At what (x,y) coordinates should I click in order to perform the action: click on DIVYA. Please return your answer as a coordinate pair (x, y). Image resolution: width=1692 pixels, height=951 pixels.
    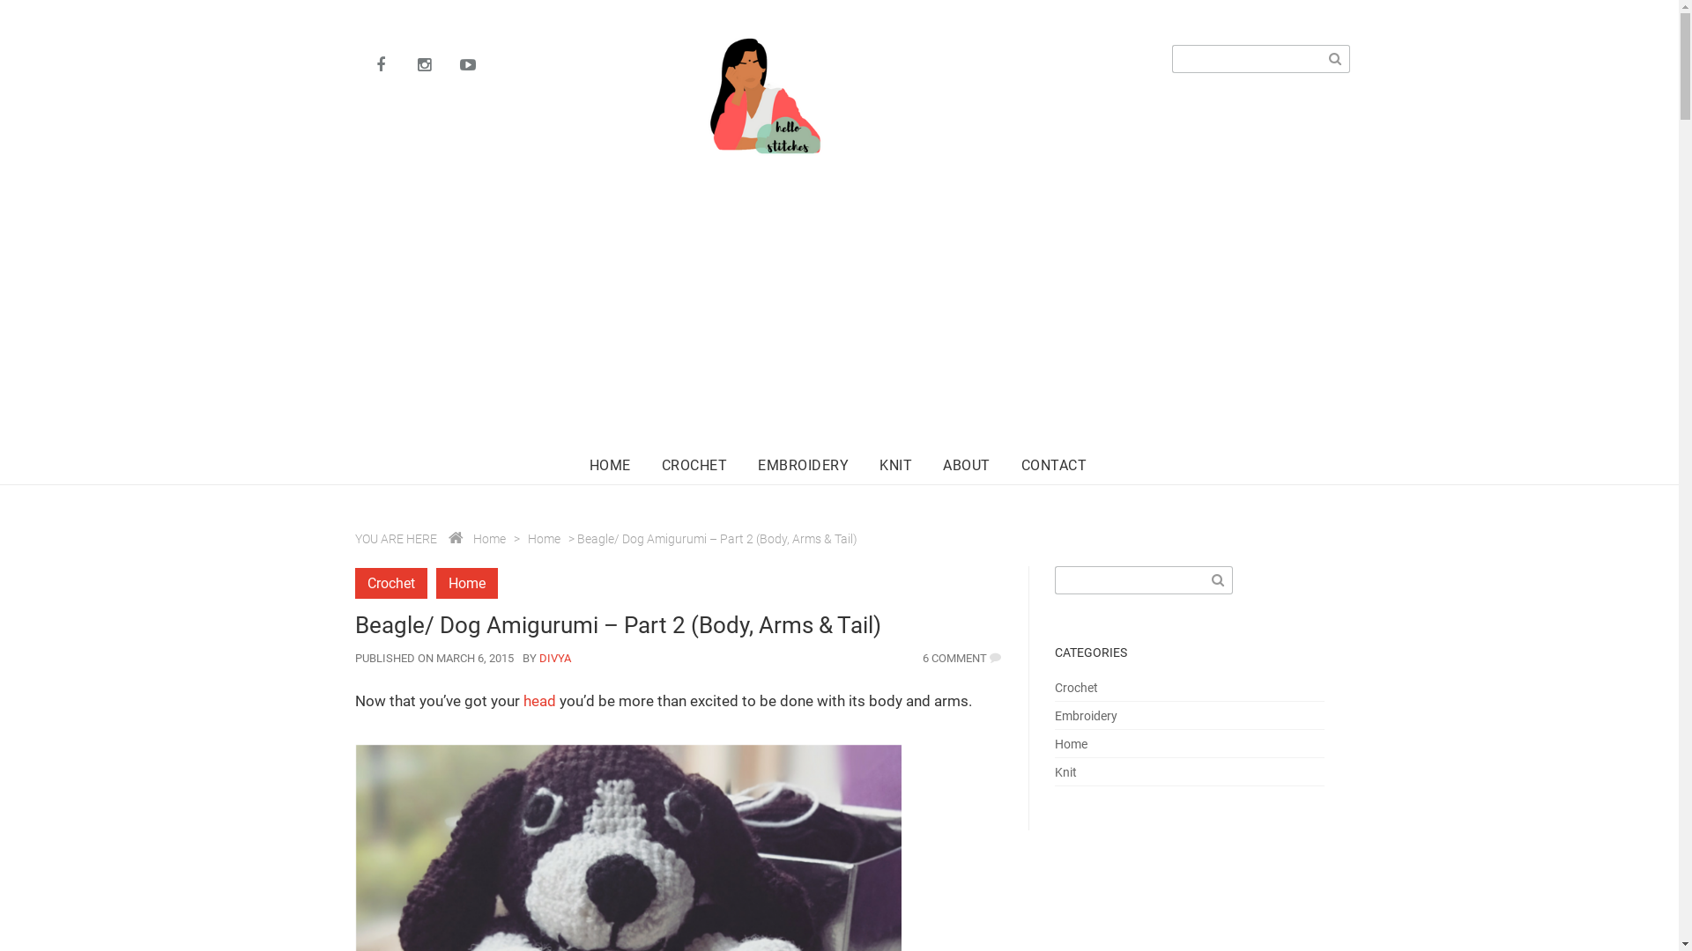
    Looking at the image, I should click on (555, 659).